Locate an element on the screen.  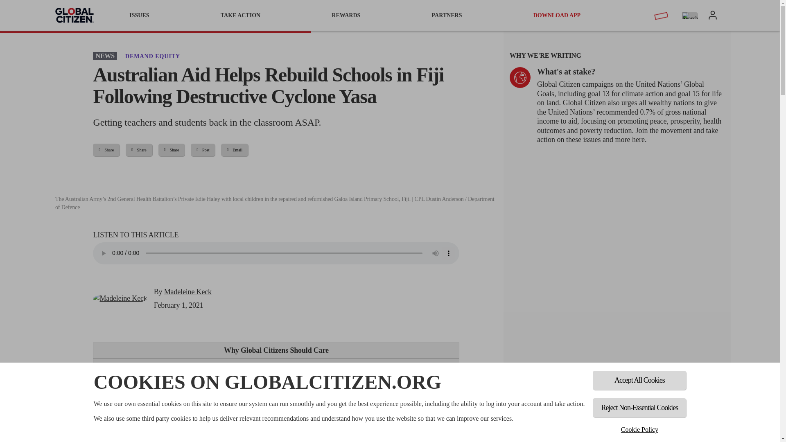
REWARDS is located at coordinates (346, 15).